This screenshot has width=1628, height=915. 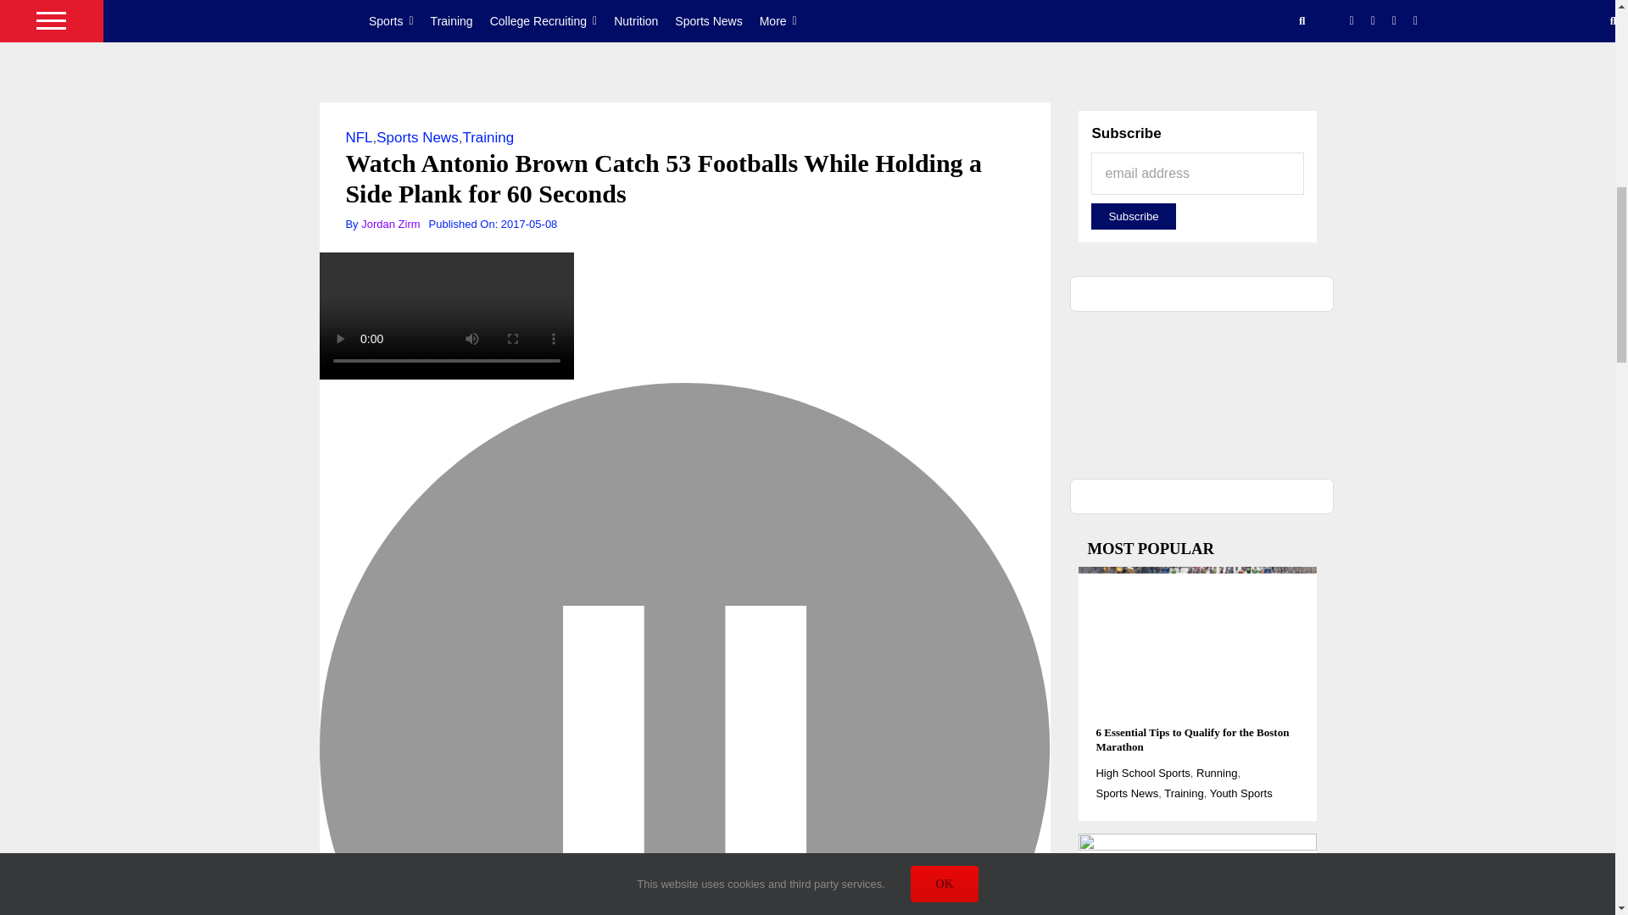 What do you see at coordinates (488, 137) in the screenshot?
I see `Training` at bounding box center [488, 137].